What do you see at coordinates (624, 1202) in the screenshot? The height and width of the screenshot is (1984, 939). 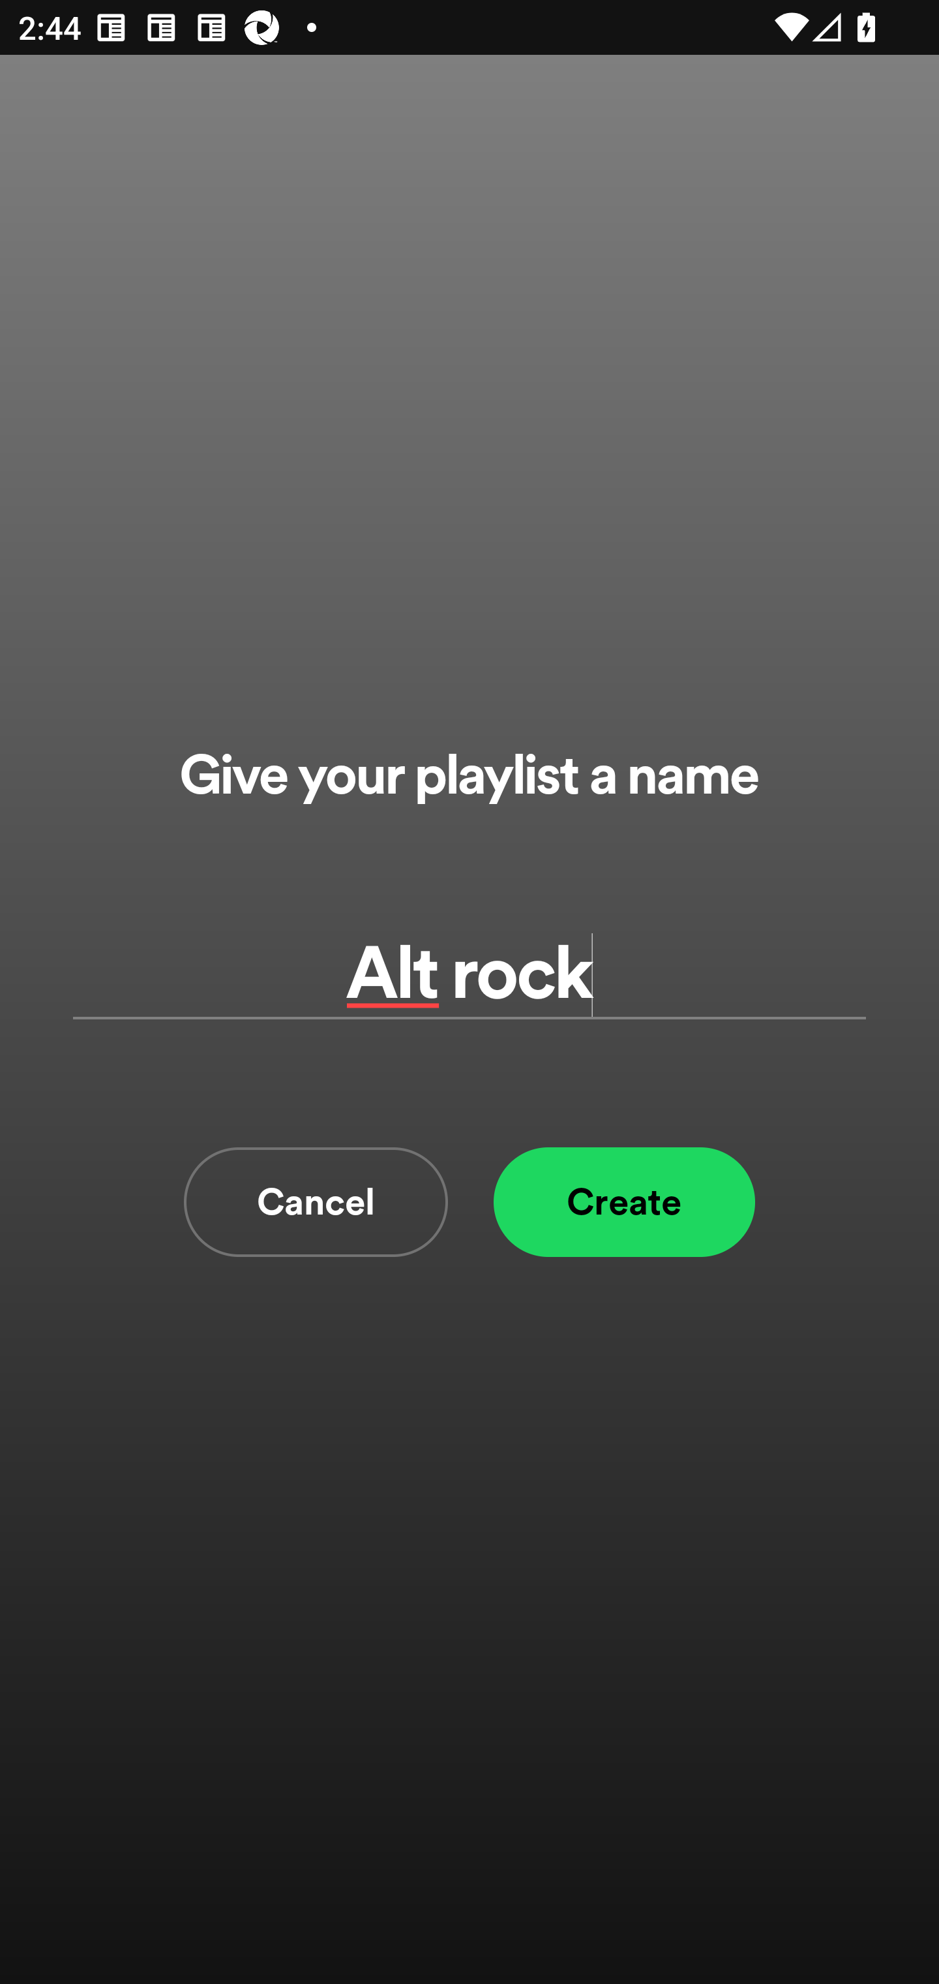 I see `Create` at bounding box center [624, 1202].